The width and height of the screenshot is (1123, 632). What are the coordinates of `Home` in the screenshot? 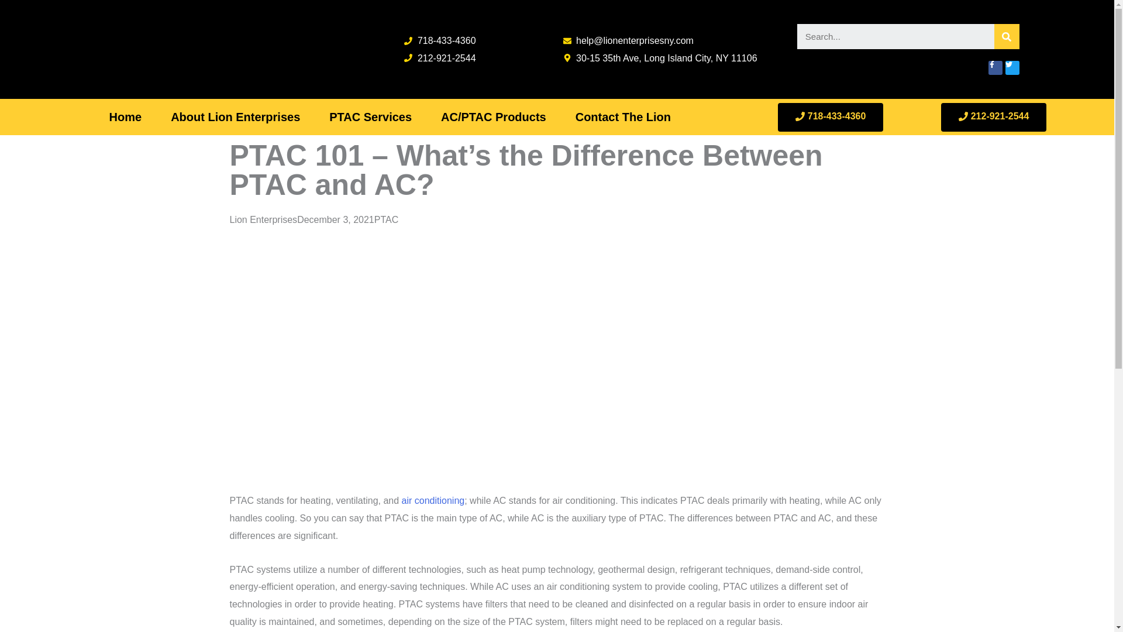 It's located at (125, 117).